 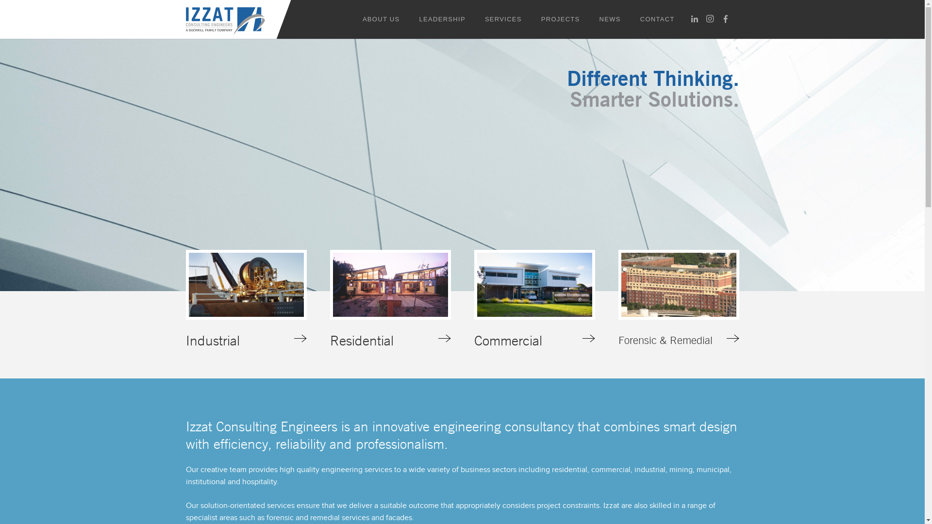 What do you see at coordinates (534, 300) in the screenshot?
I see `Commercial` at bounding box center [534, 300].